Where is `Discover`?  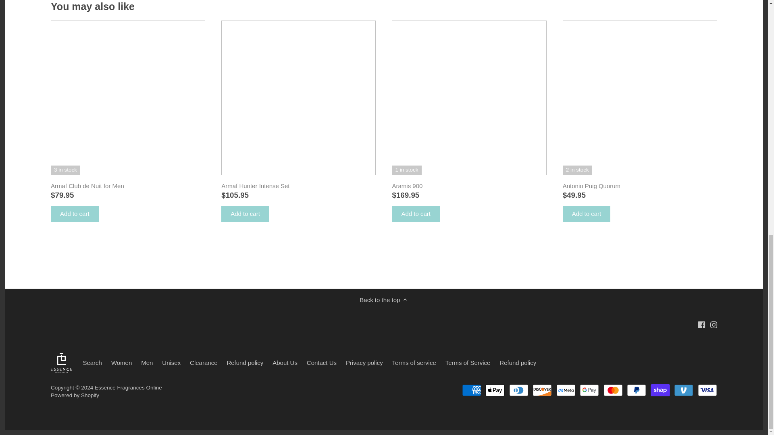
Discover is located at coordinates (542, 390).